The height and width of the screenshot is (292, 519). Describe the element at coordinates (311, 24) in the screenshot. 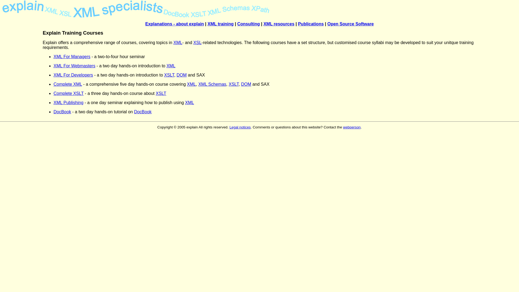

I see `Publications` at that location.